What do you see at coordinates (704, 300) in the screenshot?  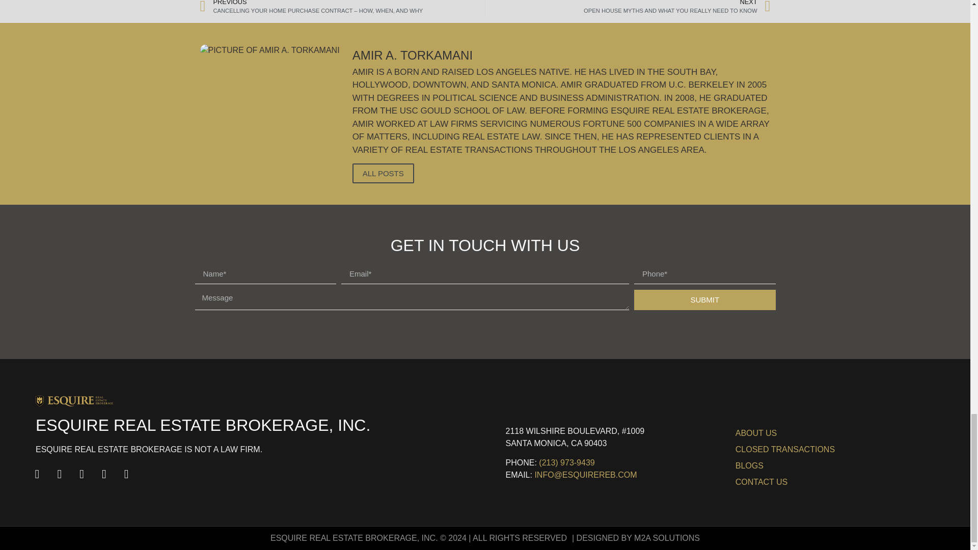 I see `SUBMIT` at bounding box center [704, 300].